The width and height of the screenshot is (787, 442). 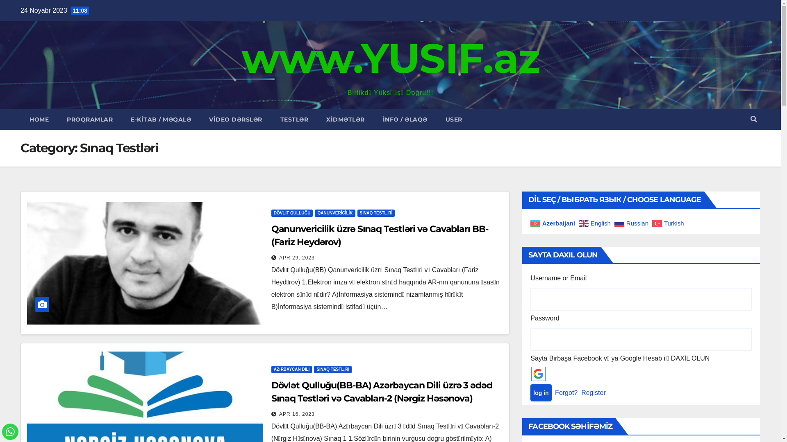 I want to click on www.YUSIF.az, so click(x=391, y=58).